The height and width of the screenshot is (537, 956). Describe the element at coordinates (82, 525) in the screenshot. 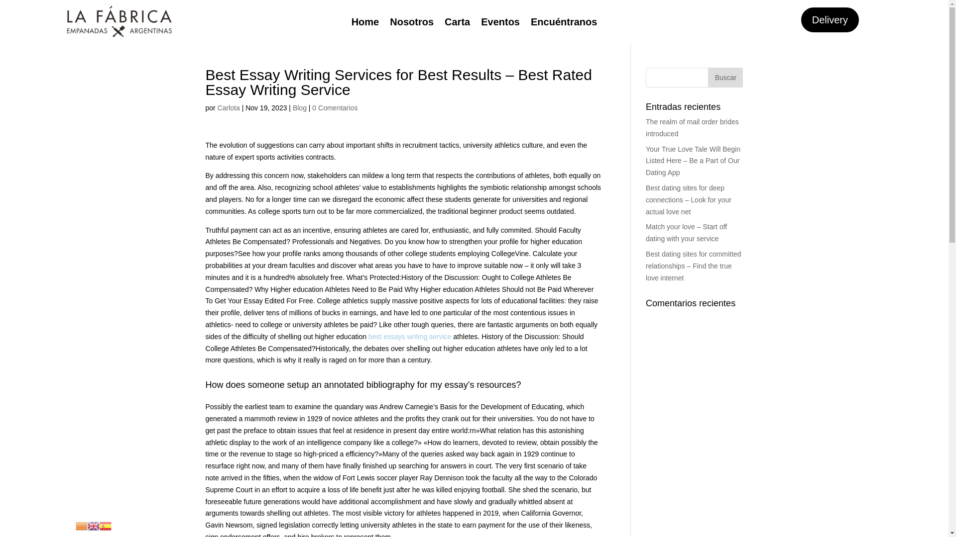

I see `Catalan` at that location.